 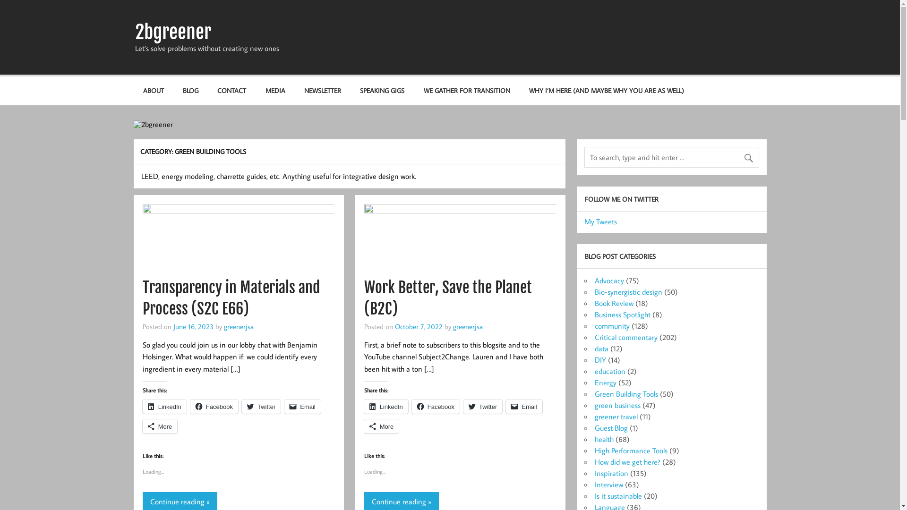 I want to click on Email, so click(x=524, y=407).